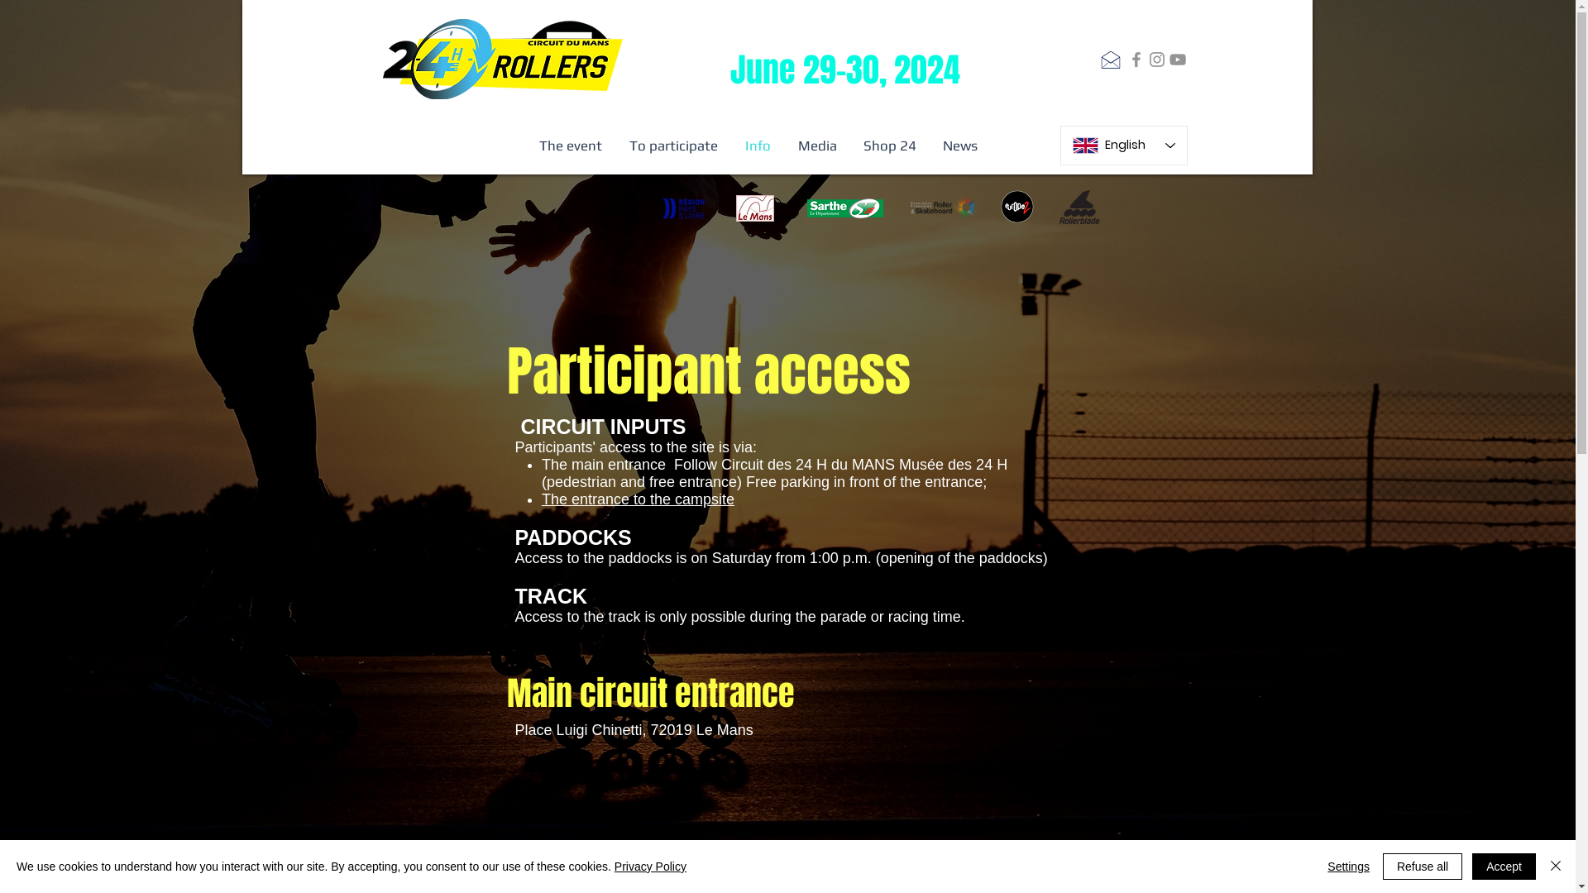 Image resolution: width=1588 pixels, height=893 pixels. What do you see at coordinates (755, 208) in the screenshot?
I see `EF_logo.png` at bounding box center [755, 208].